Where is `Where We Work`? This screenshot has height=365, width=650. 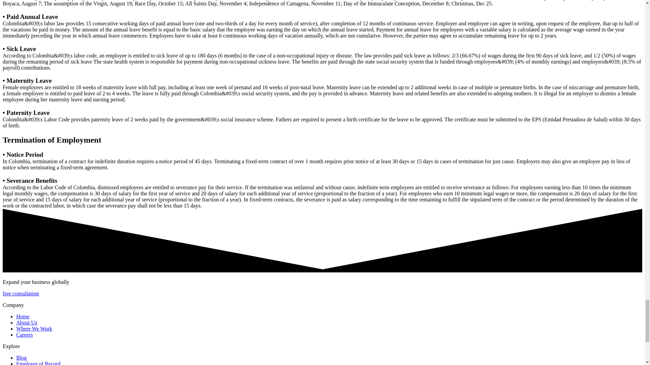 Where We Work is located at coordinates (34, 328).